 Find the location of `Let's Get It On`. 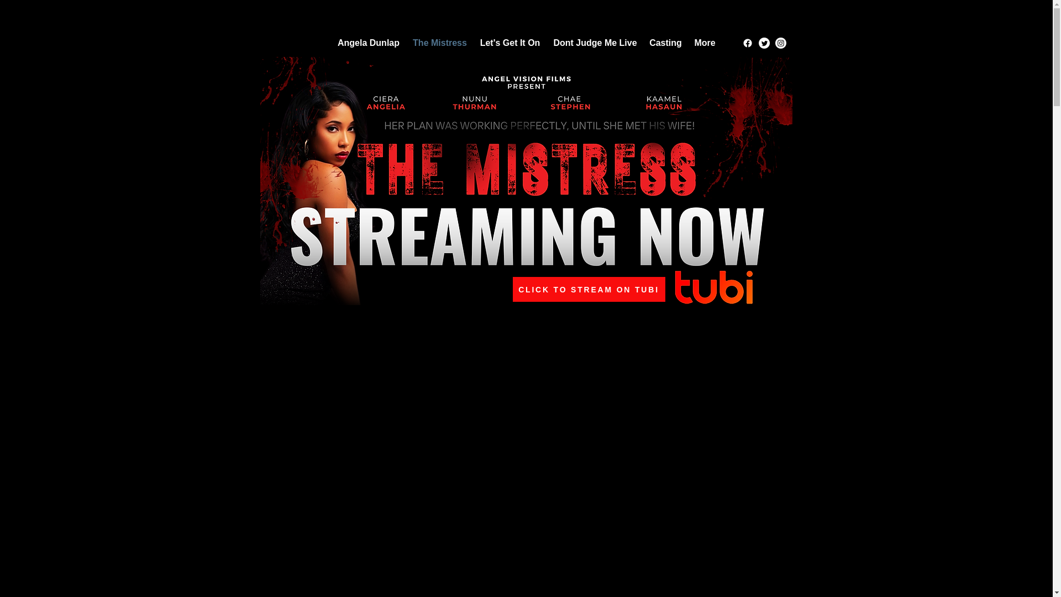

Let's Get It On is located at coordinates (510, 43).